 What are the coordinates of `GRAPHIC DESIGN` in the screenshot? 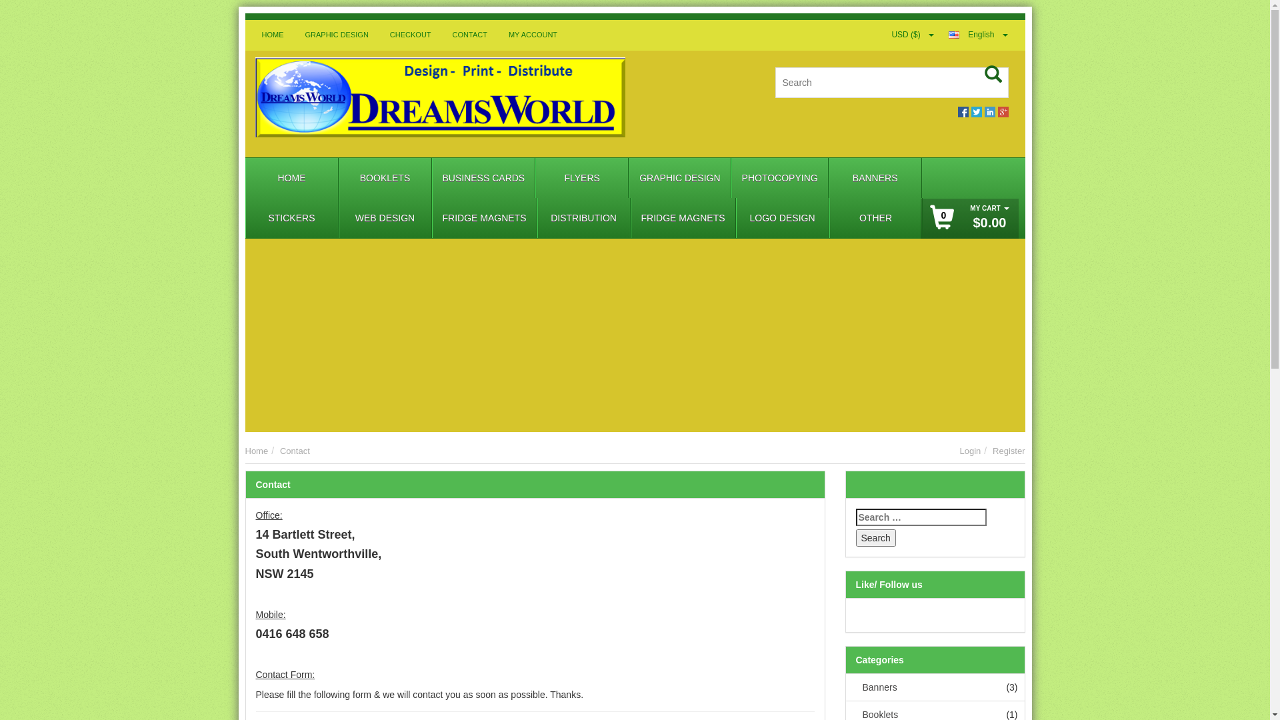 It's located at (336, 35).